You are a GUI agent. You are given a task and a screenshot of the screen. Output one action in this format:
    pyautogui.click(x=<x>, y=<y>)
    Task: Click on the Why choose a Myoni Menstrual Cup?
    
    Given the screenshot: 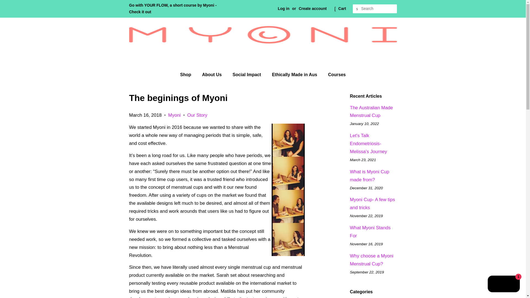 What is the action you would take?
    pyautogui.click(x=372, y=260)
    